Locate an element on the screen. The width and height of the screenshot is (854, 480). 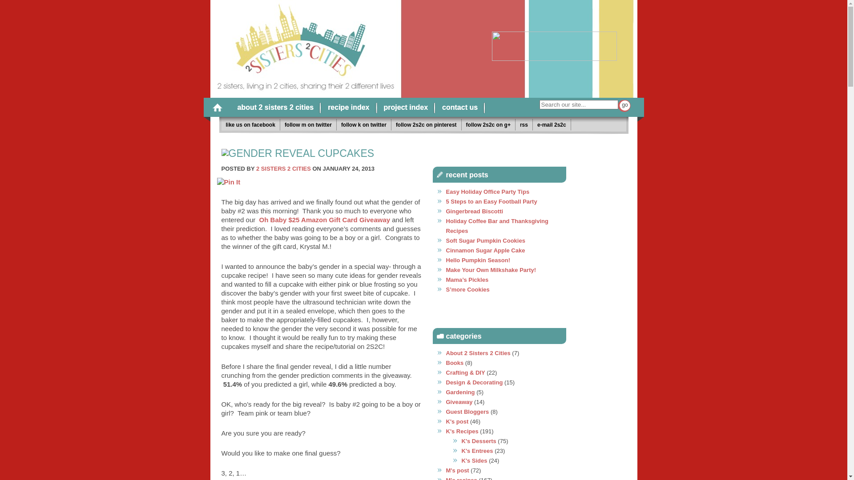
Holiday Coffee Bar and Thanksgiving Recipes is located at coordinates (497, 226).